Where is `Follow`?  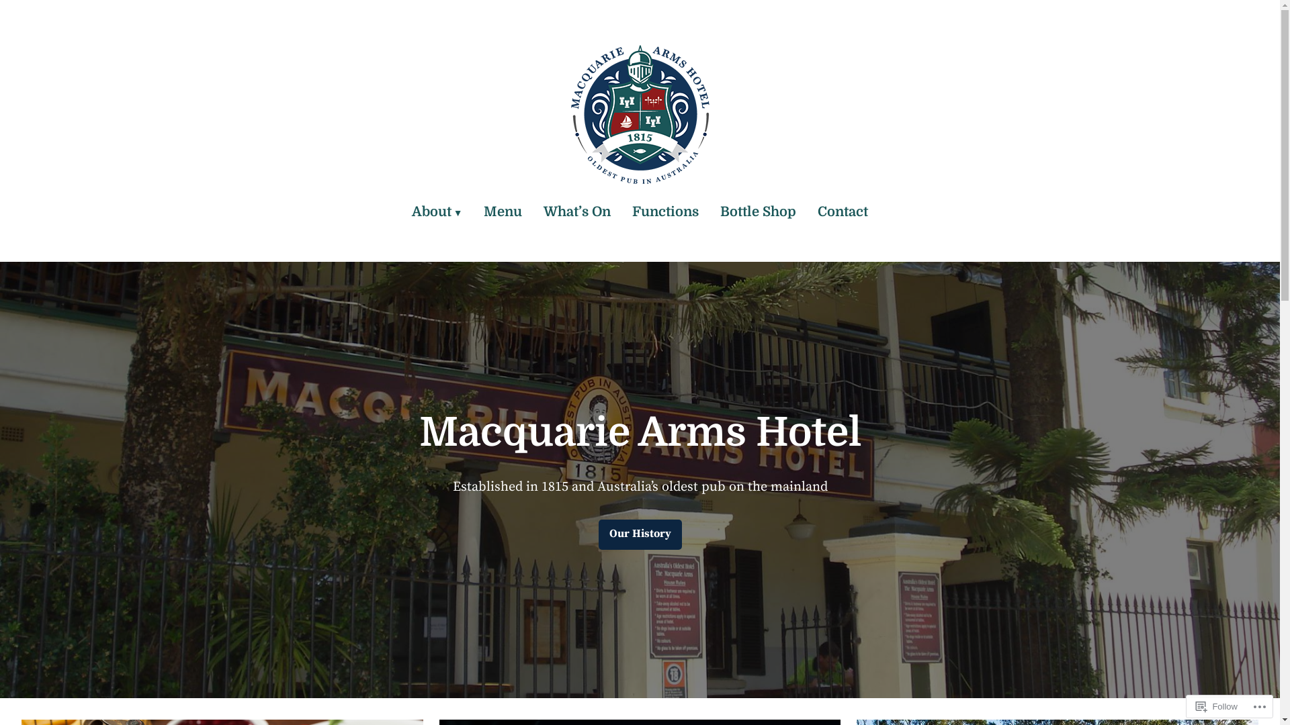 Follow is located at coordinates (1217, 706).